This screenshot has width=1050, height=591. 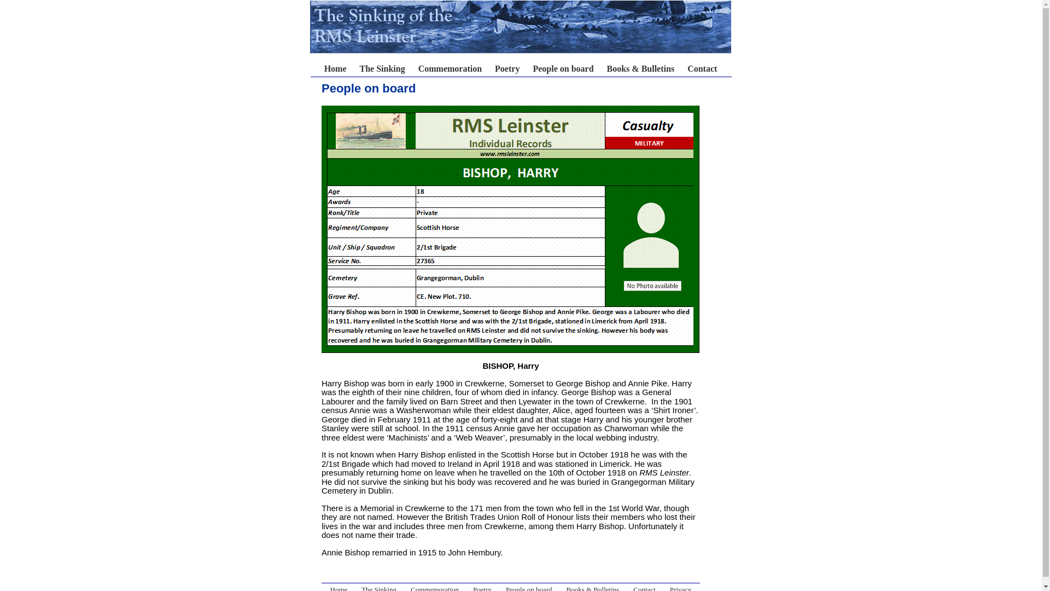 I want to click on Poetry, so click(x=507, y=68).